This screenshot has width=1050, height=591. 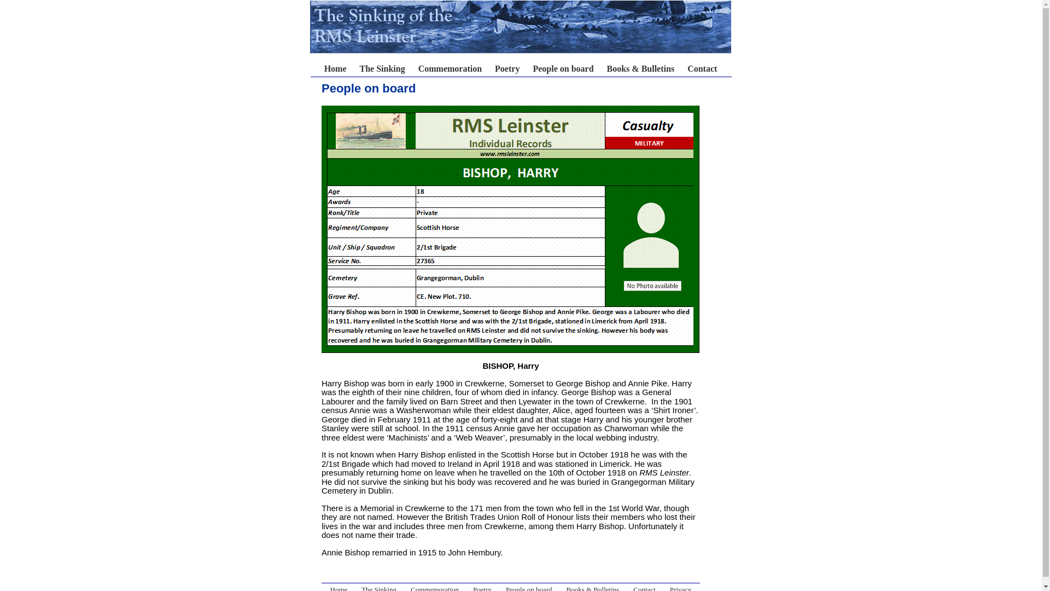 I want to click on Poetry, so click(x=507, y=68).